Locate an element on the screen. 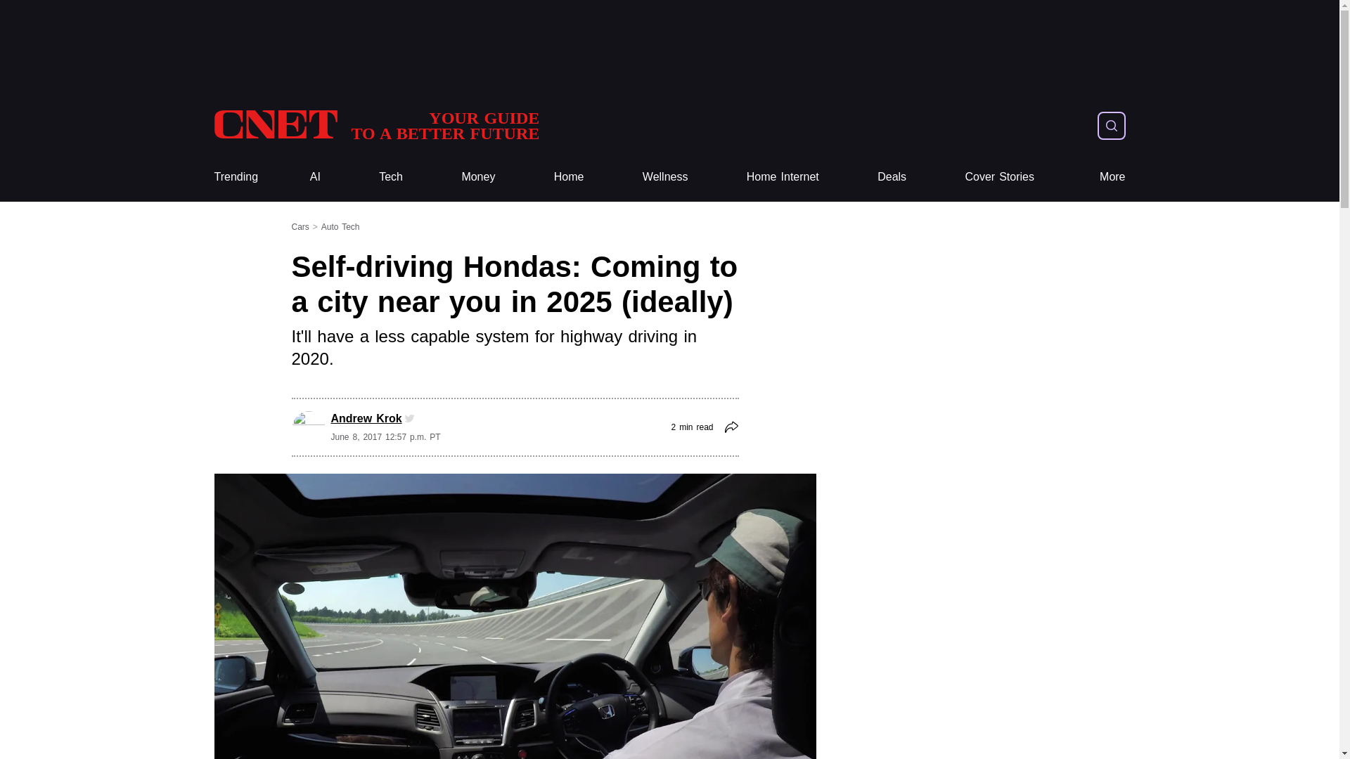 Image resolution: width=1350 pixels, height=759 pixels. Wellness is located at coordinates (783, 177).